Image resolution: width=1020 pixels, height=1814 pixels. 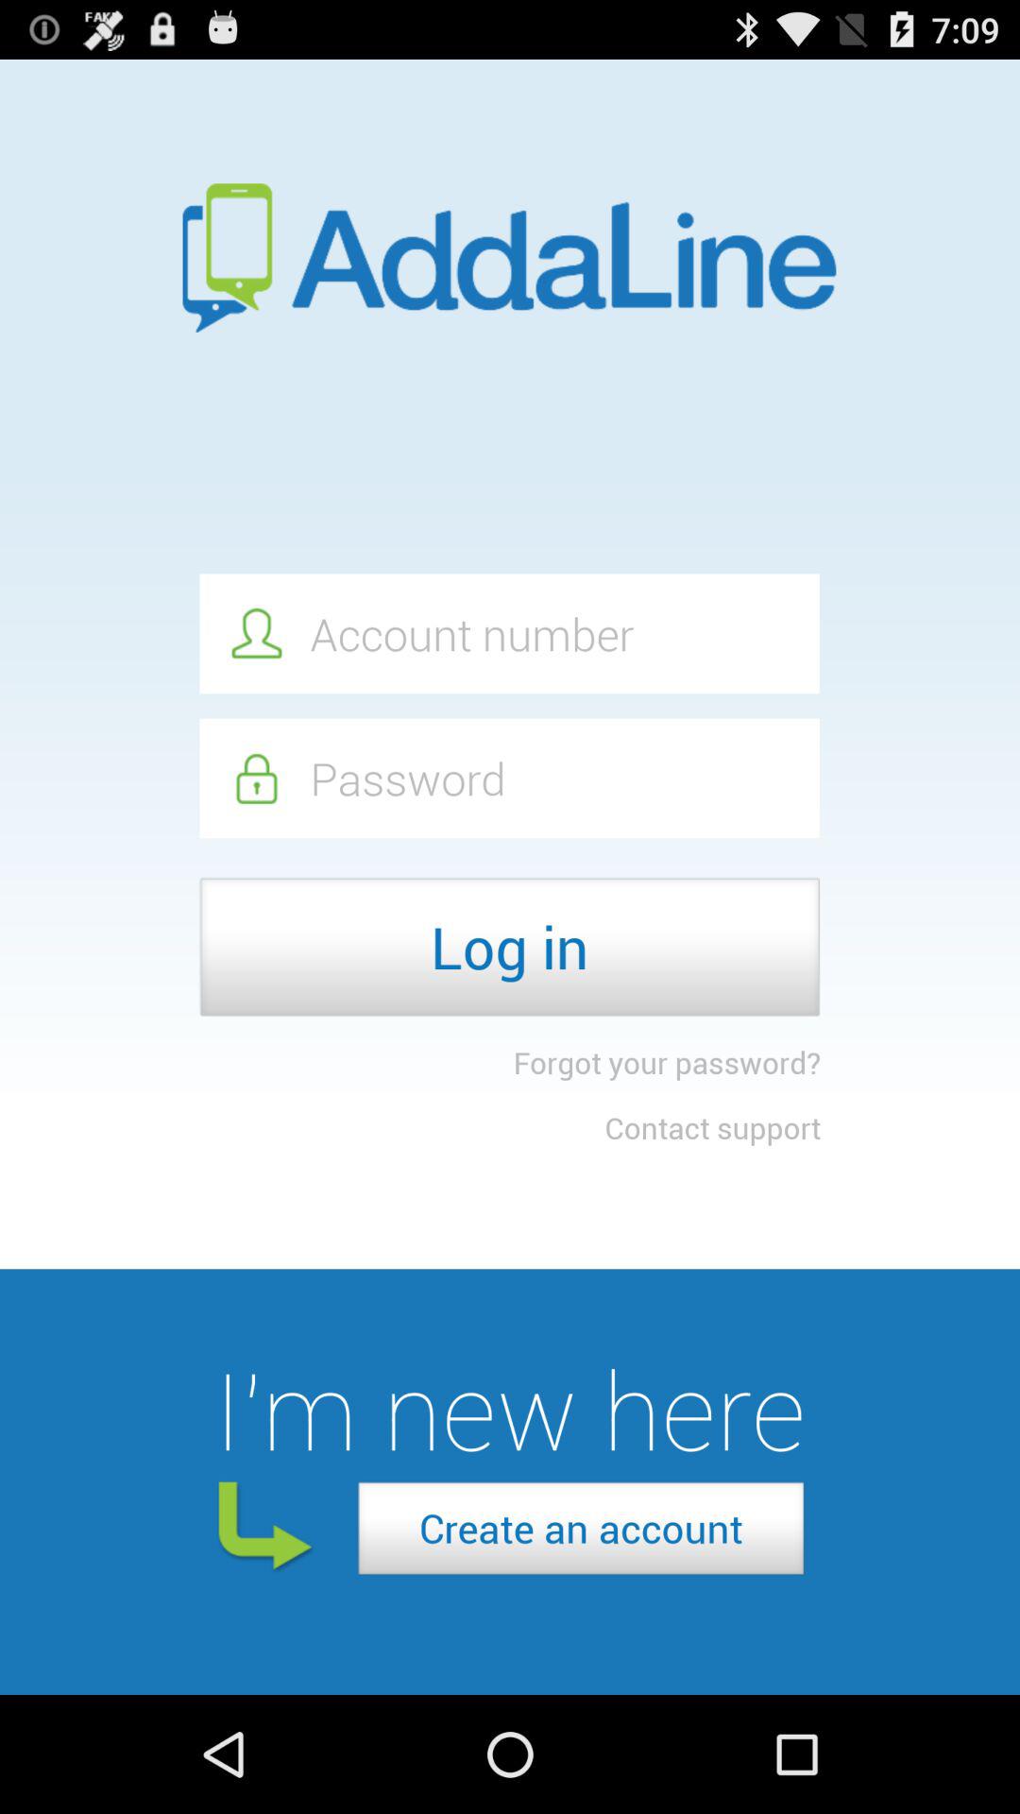 What do you see at coordinates (712, 1128) in the screenshot?
I see `launch the icon on the right` at bounding box center [712, 1128].